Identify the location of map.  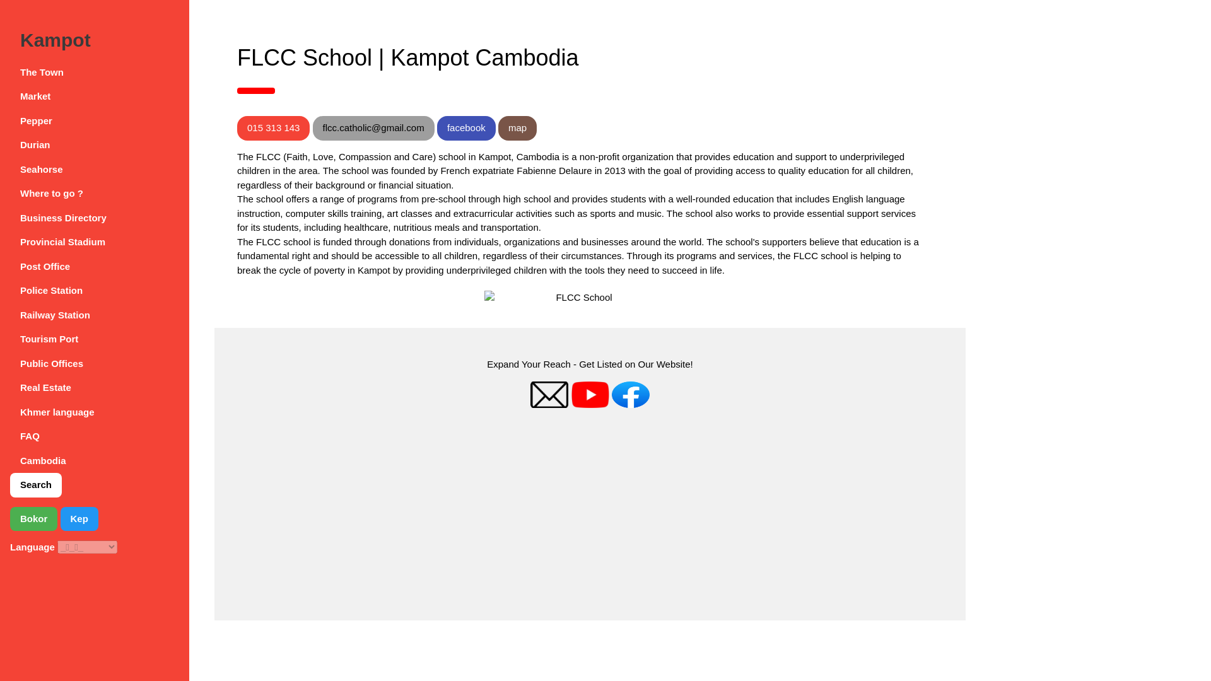
(517, 127).